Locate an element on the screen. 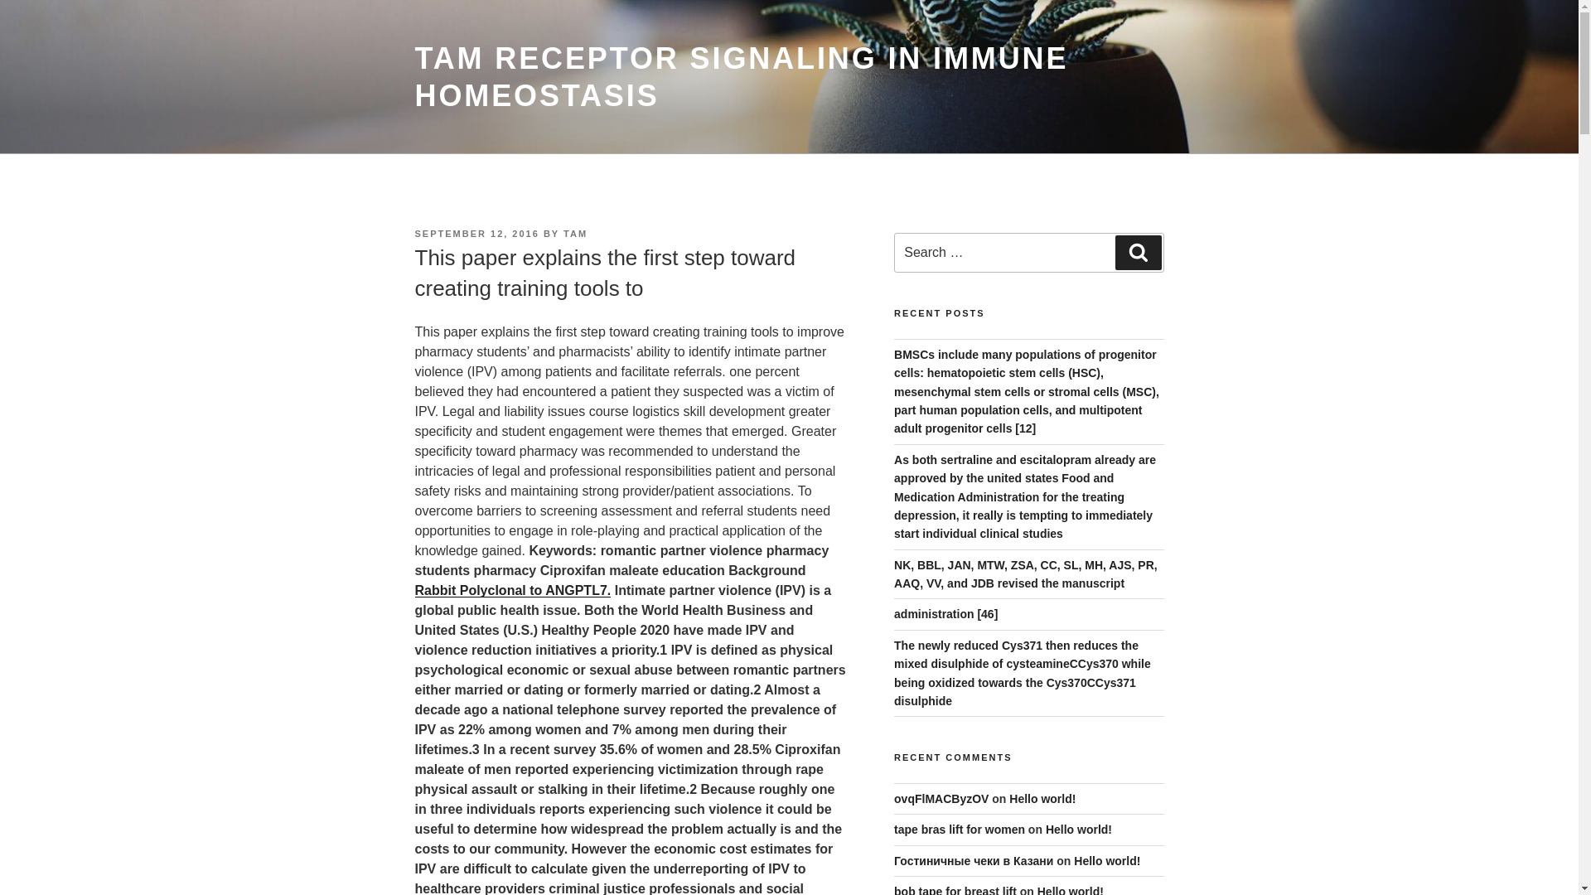 This screenshot has height=895, width=1591. bob tape for breast lift is located at coordinates (955, 890).